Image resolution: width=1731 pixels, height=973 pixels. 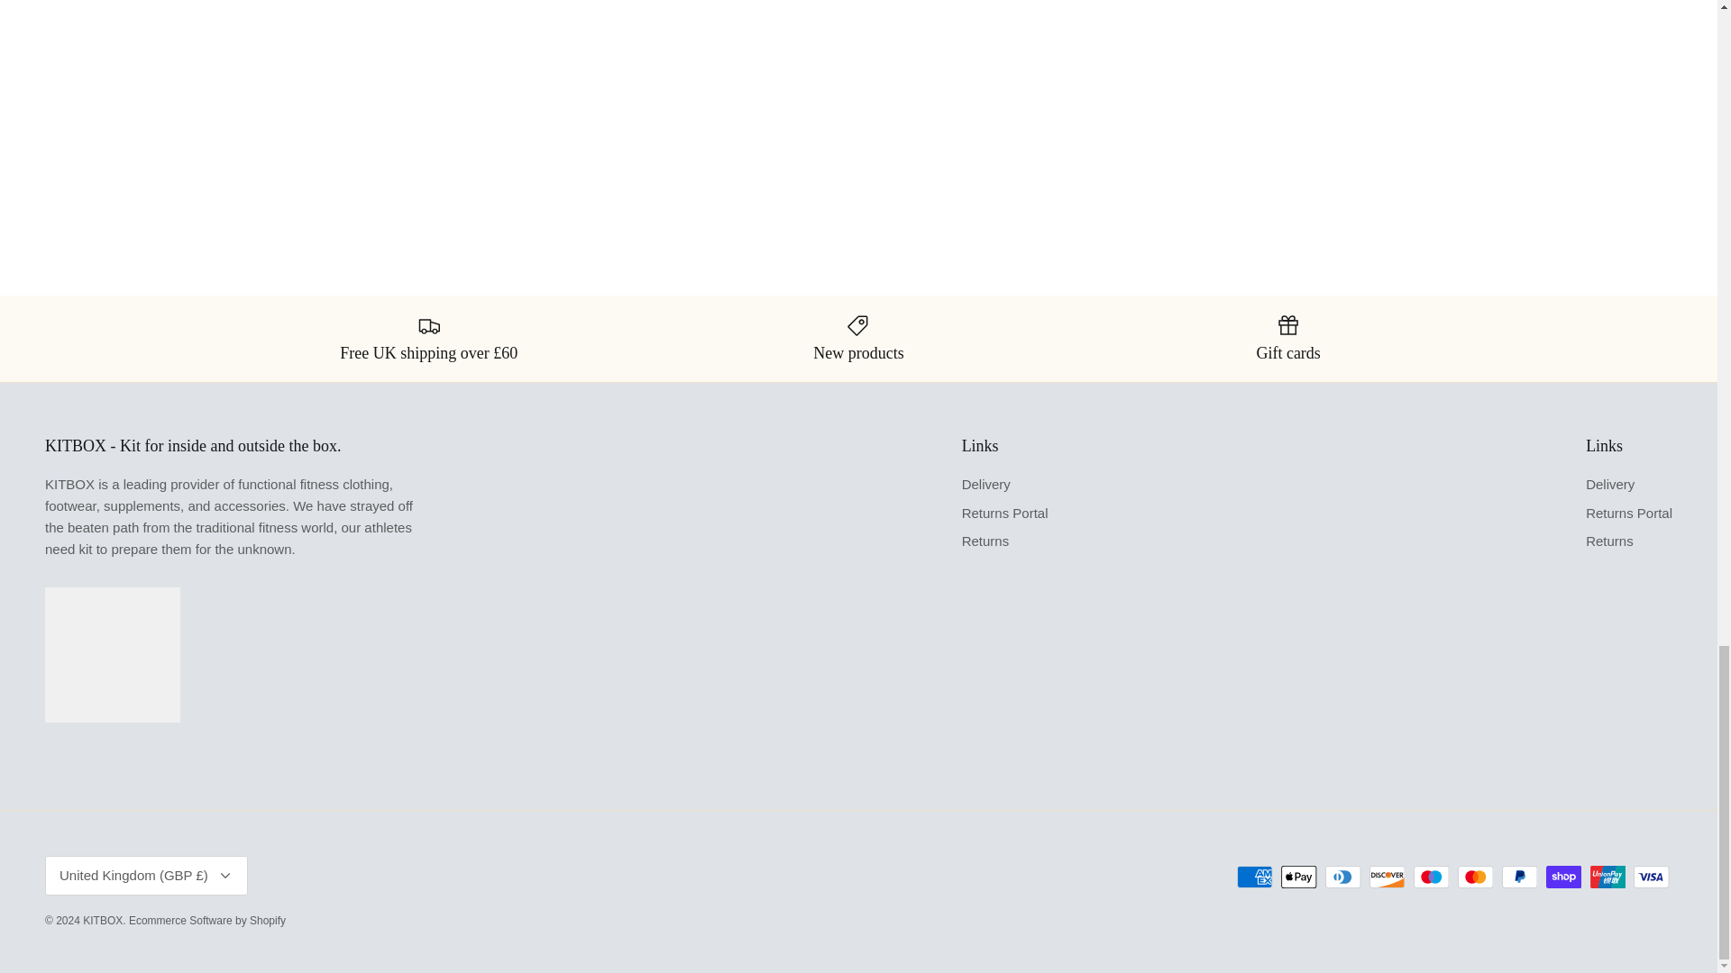 I want to click on Union Pay, so click(x=1607, y=878).